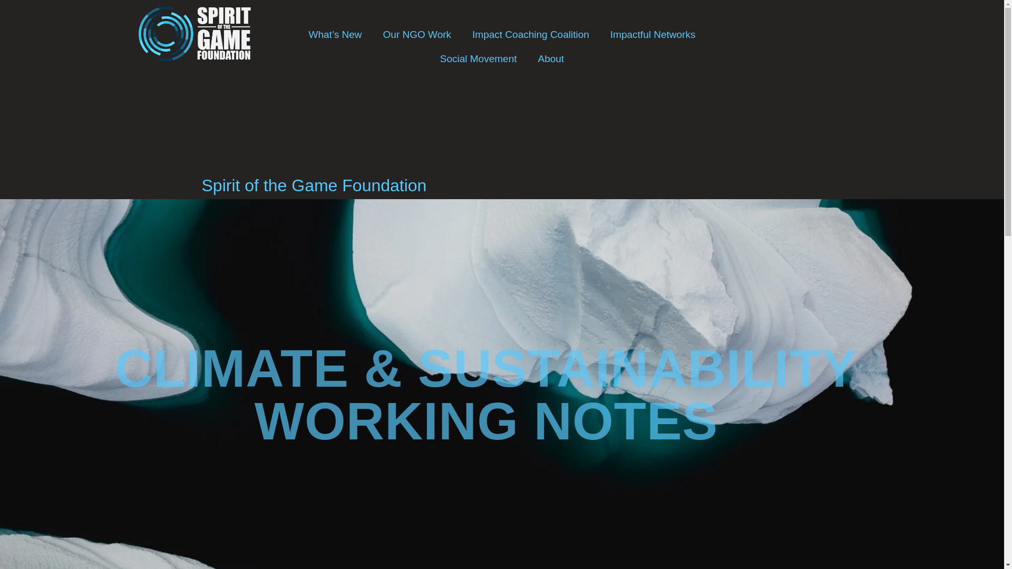 The height and width of the screenshot is (569, 1012). What do you see at coordinates (417, 35) in the screenshot?
I see `Our NGO Work` at bounding box center [417, 35].